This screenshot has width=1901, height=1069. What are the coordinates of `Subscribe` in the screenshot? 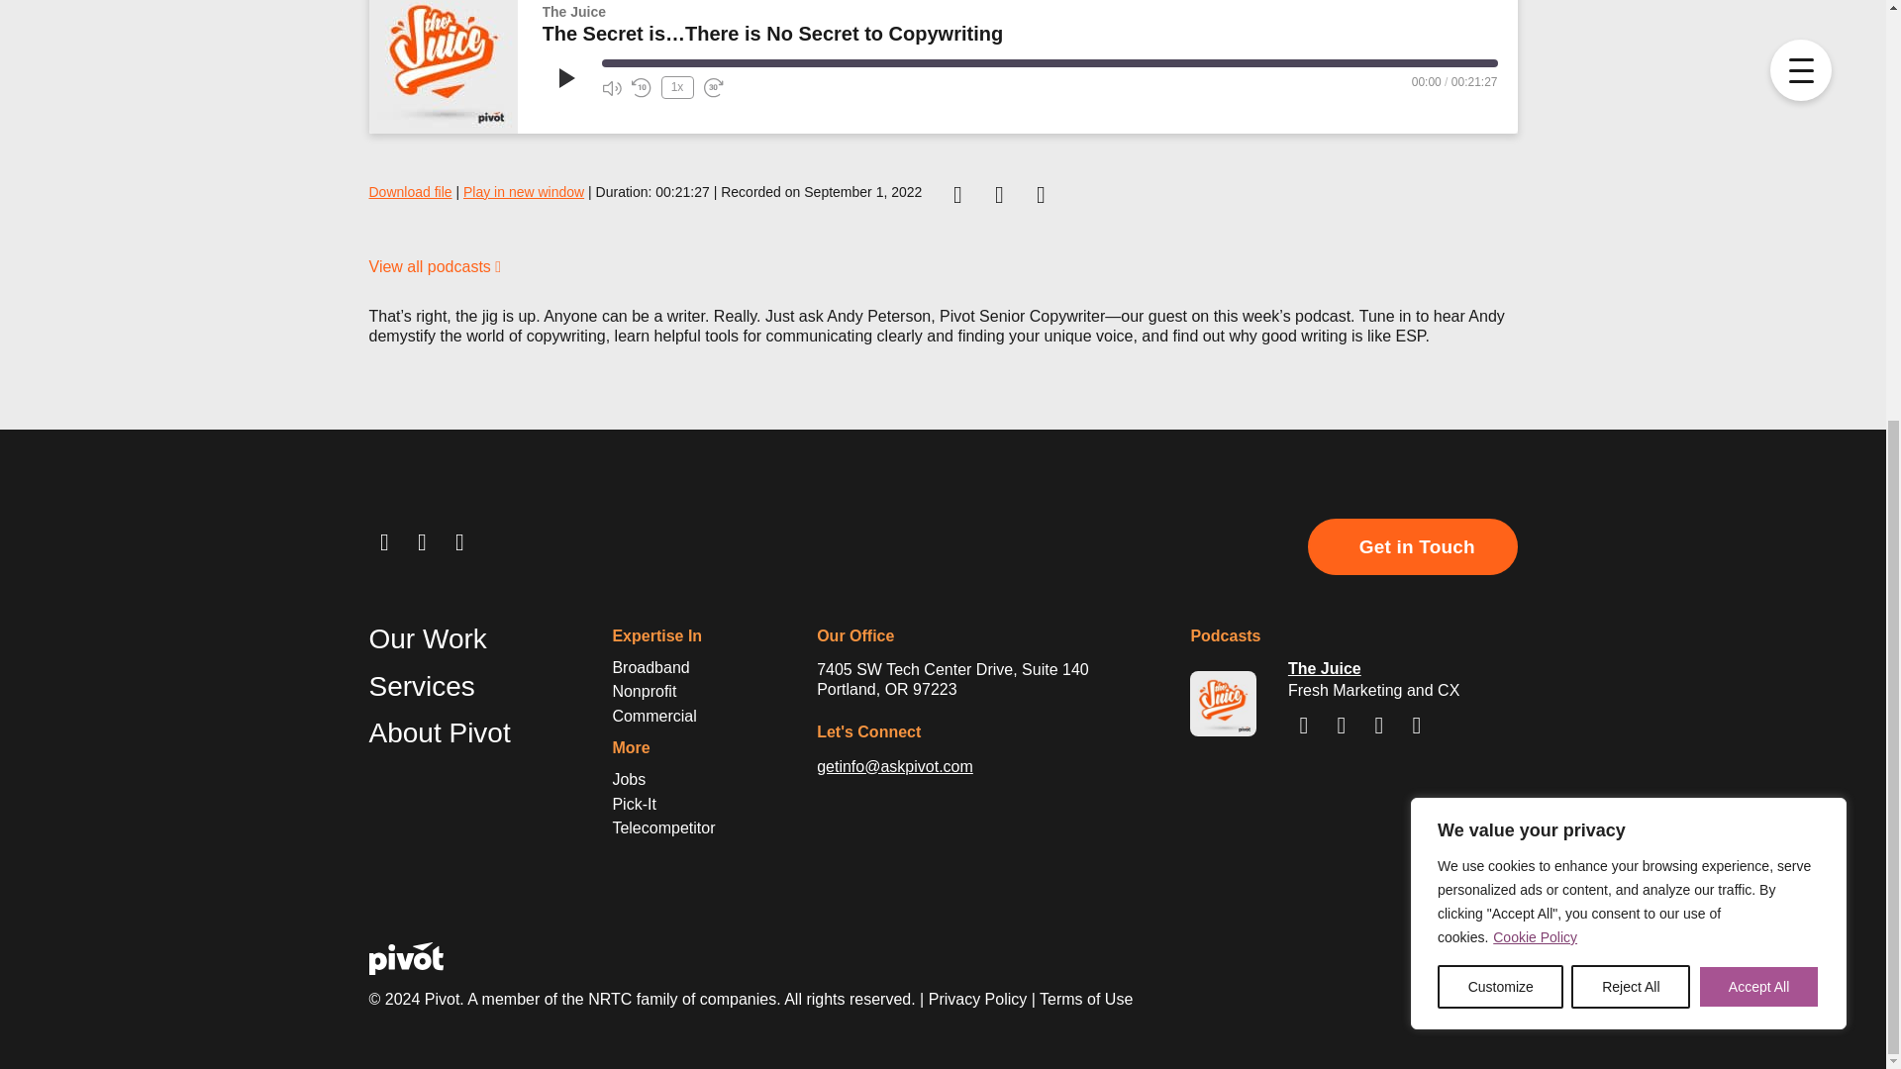 It's located at (638, 115).